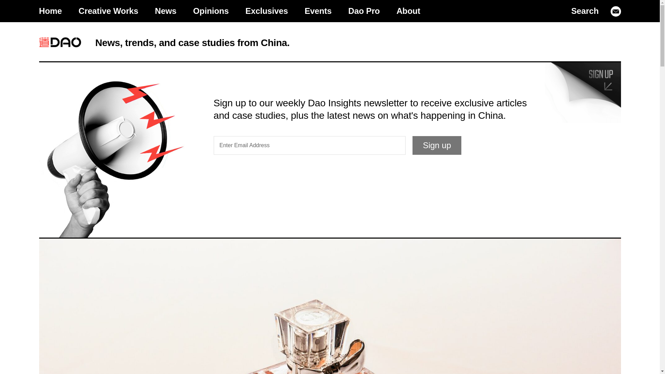 Image resolution: width=665 pixels, height=374 pixels. I want to click on News, so click(166, 11).